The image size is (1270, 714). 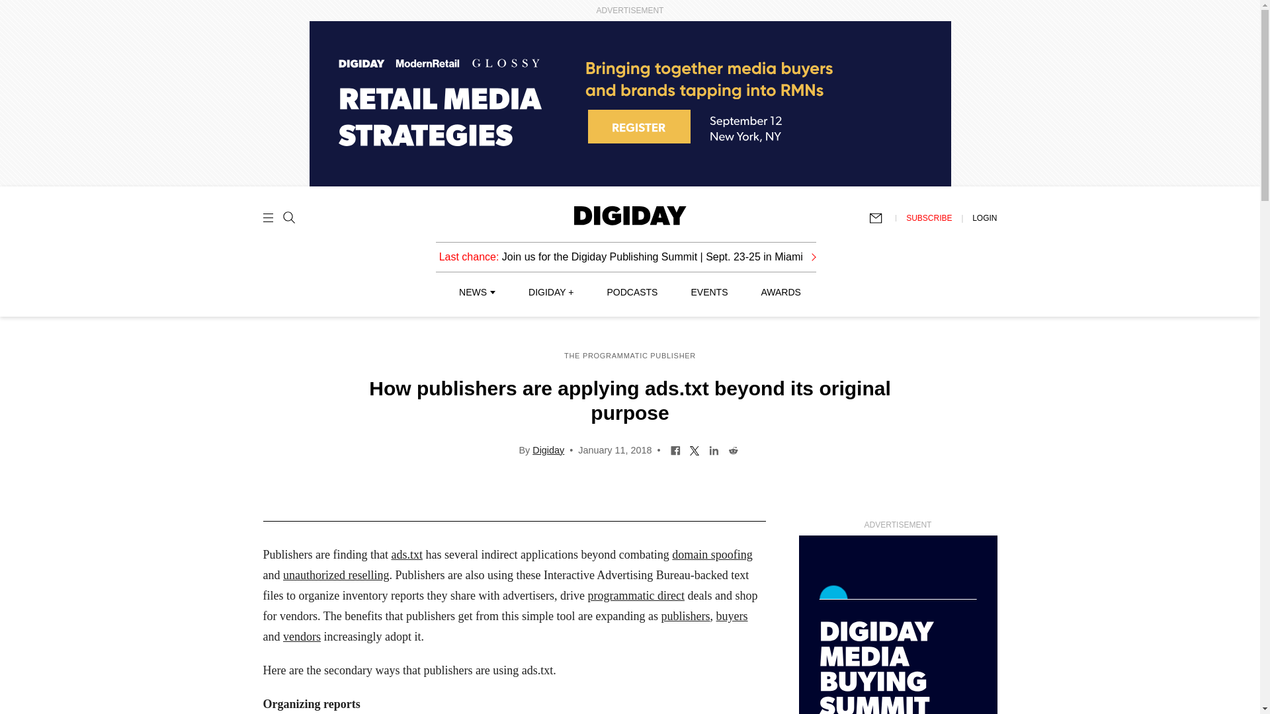 What do you see at coordinates (733, 449) in the screenshot?
I see `Share on Reddit` at bounding box center [733, 449].